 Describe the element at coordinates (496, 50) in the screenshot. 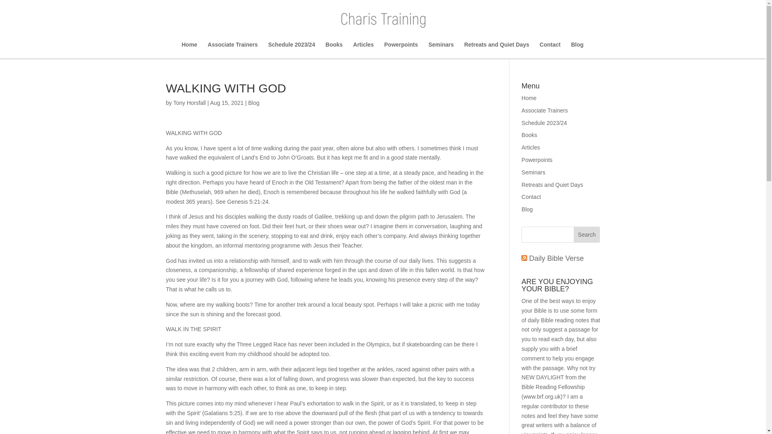

I see `Retreats and Quiet Days` at that location.